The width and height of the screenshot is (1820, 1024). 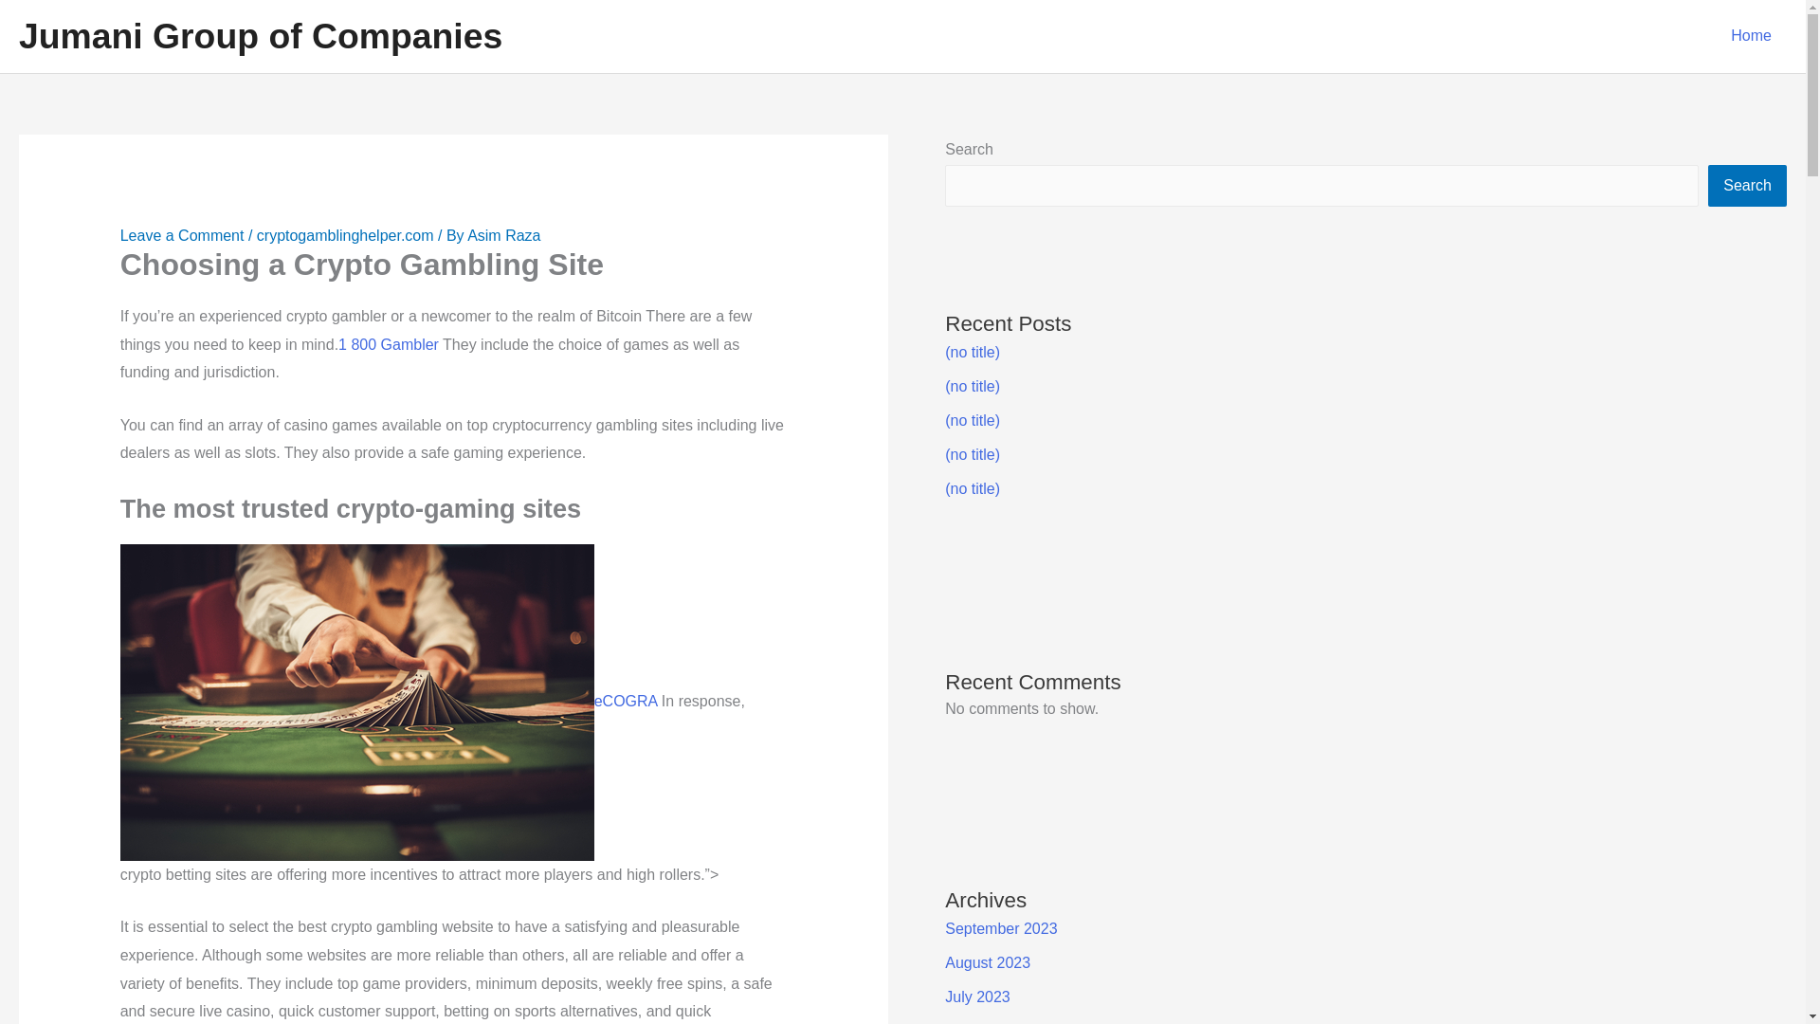 I want to click on August 2023, so click(x=987, y=961).